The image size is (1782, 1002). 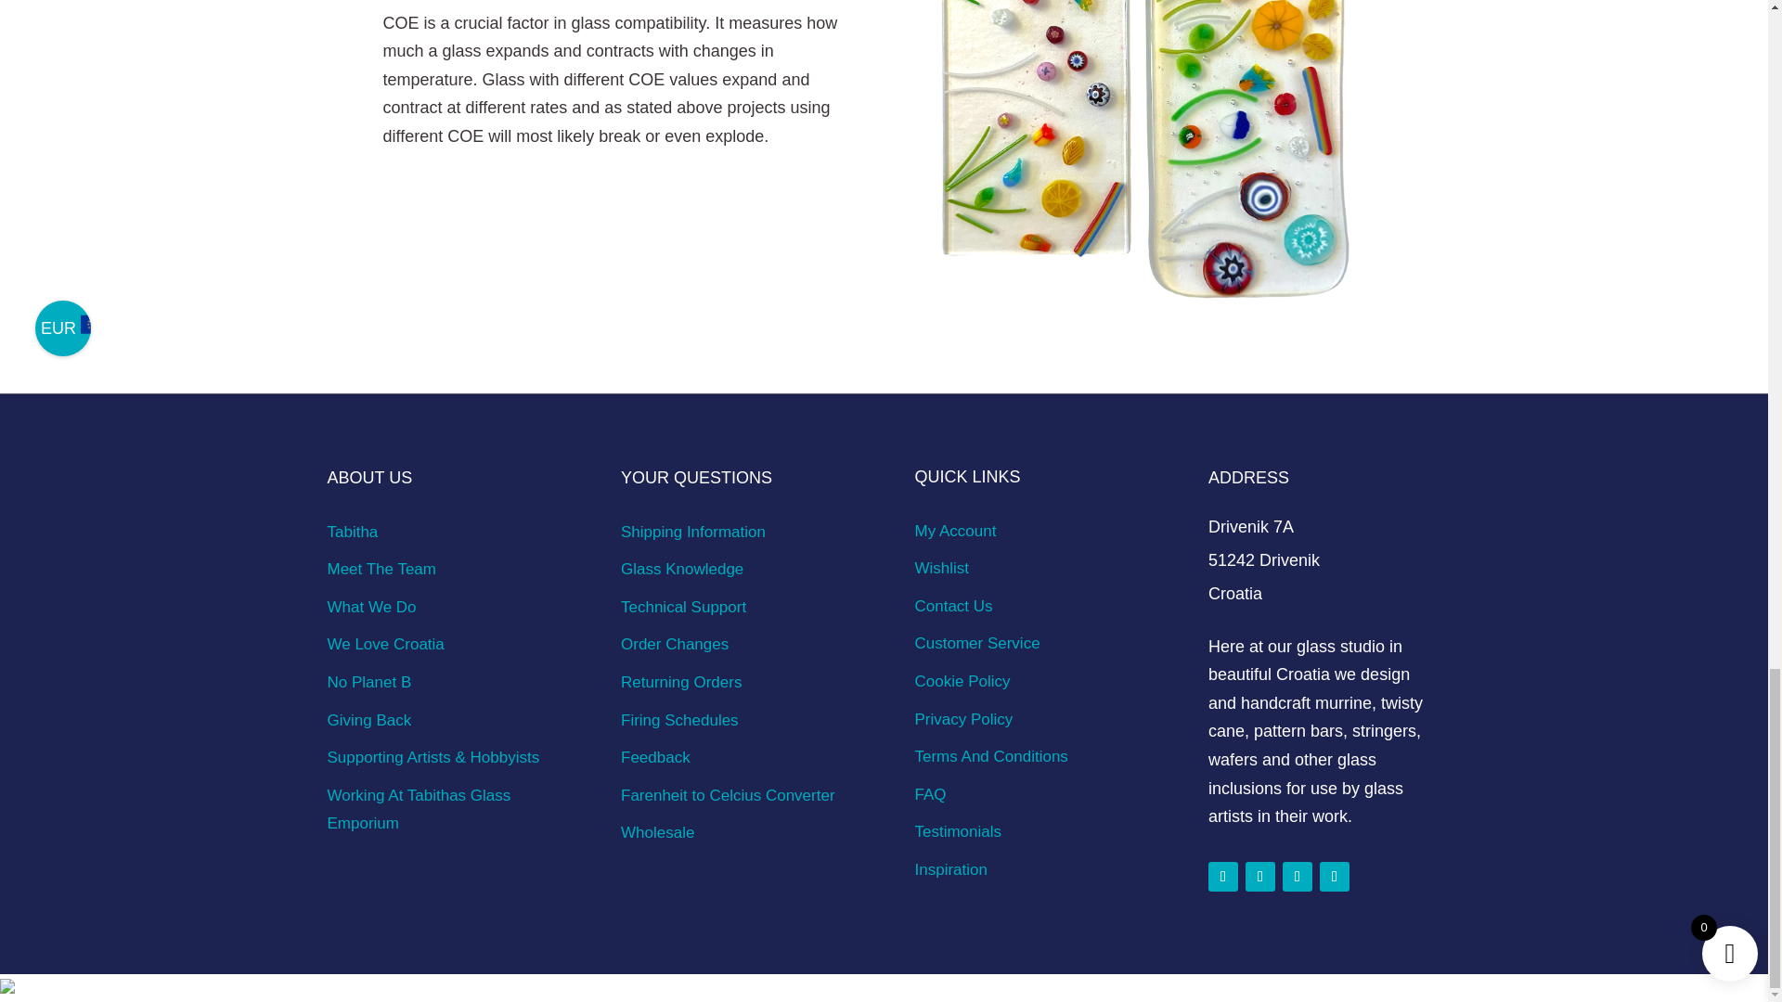 What do you see at coordinates (1147, 160) in the screenshot?
I see `MIXING DIFFERENT COE` at bounding box center [1147, 160].